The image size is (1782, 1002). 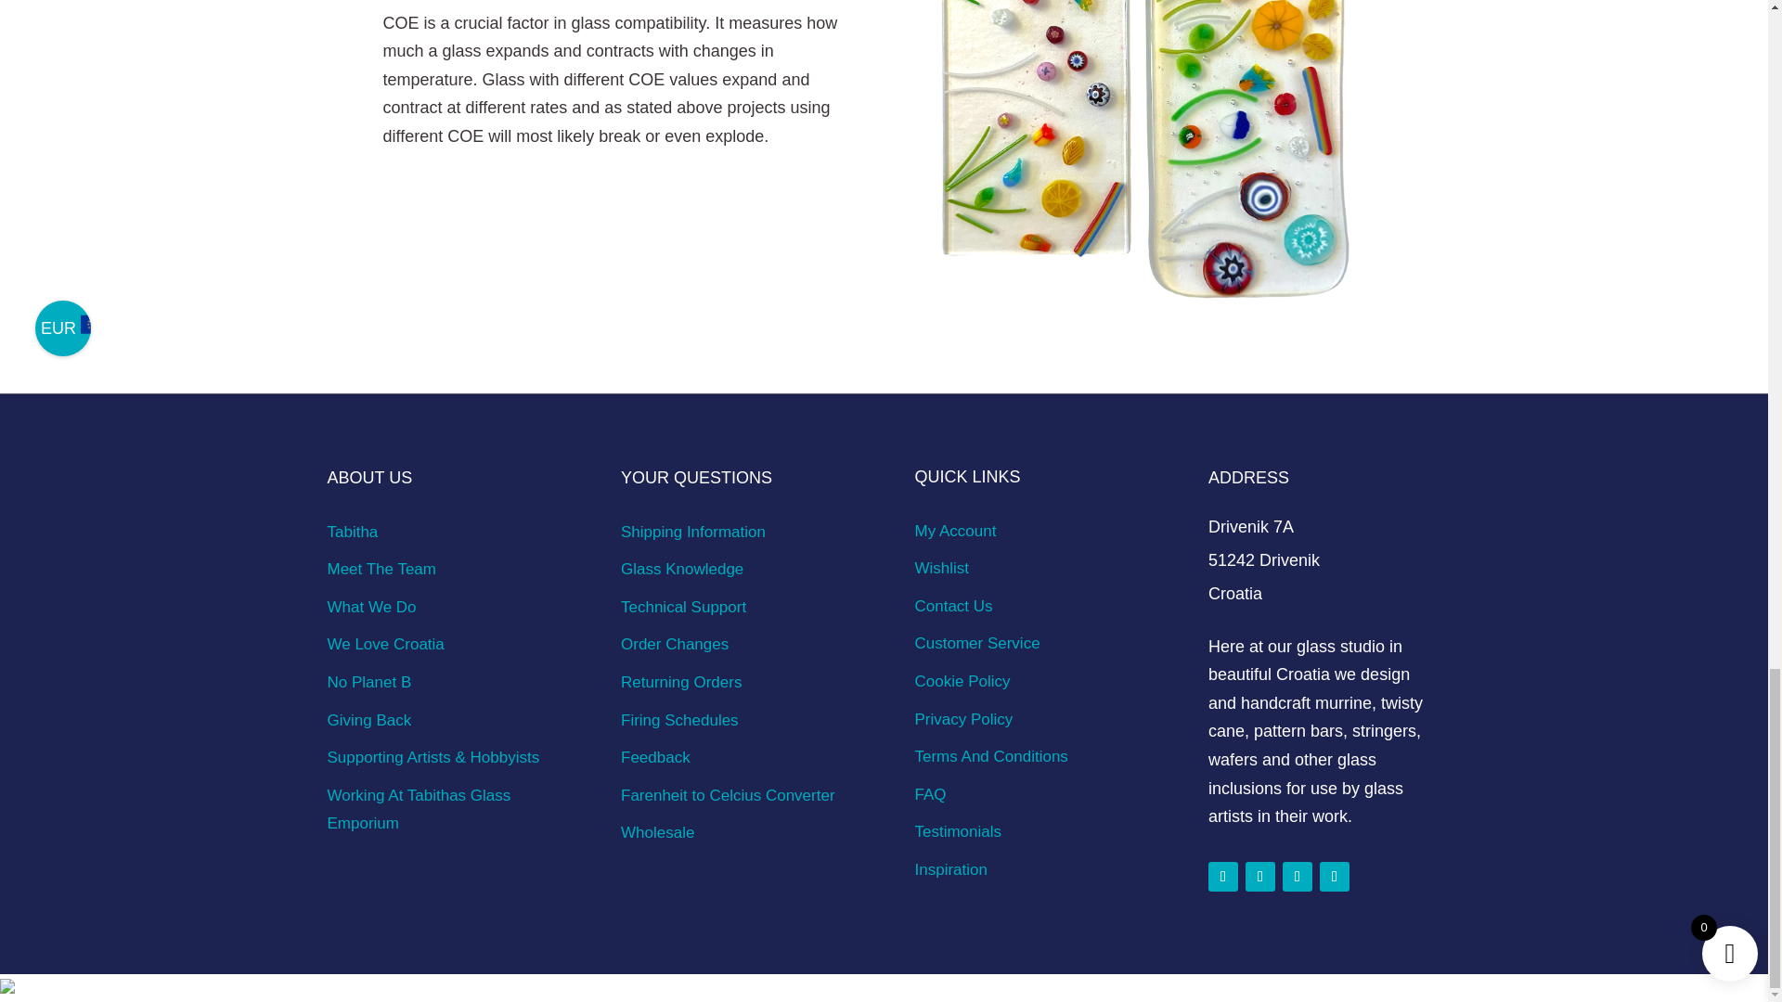 What do you see at coordinates (1147, 160) in the screenshot?
I see `MIXING DIFFERENT COE` at bounding box center [1147, 160].